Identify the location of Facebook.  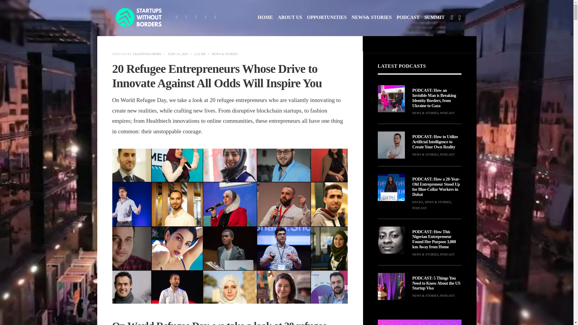
(176, 17).